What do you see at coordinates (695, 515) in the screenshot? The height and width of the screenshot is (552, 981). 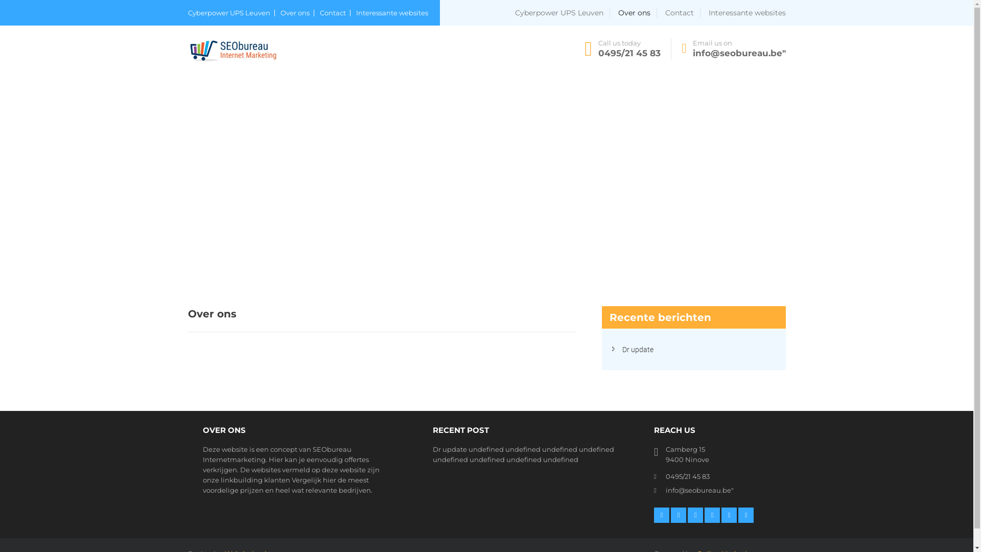 I see `linkedin` at bounding box center [695, 515].